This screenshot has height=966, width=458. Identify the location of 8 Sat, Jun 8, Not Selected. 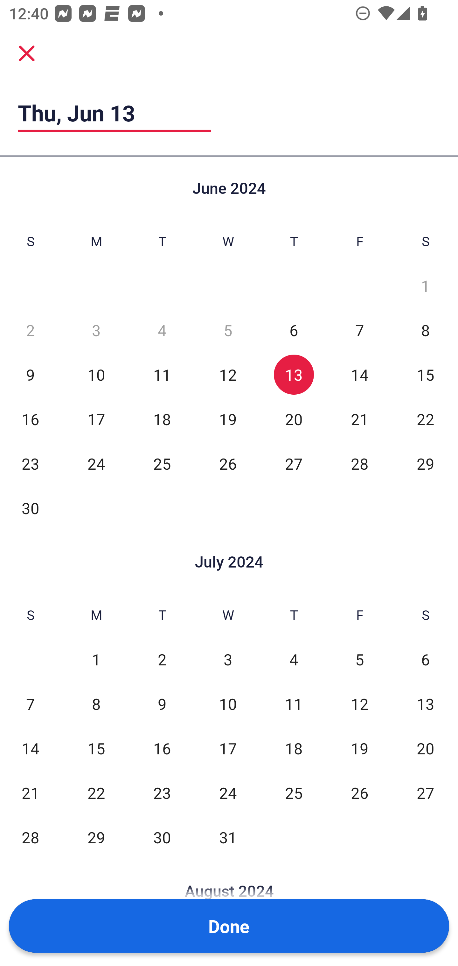
(426, 330).